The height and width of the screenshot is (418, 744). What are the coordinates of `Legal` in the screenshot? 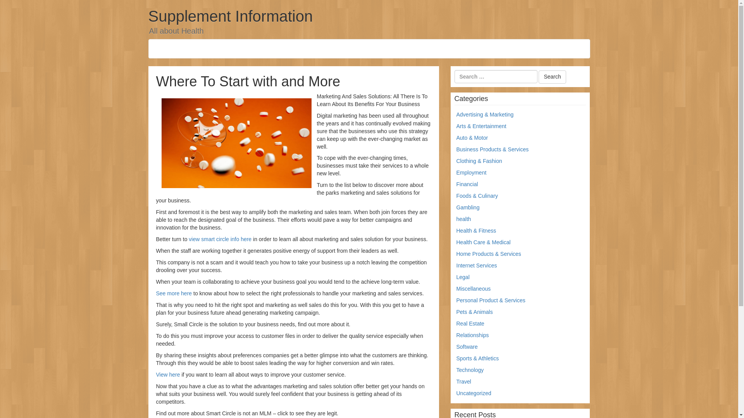 It's located at (463, 277).